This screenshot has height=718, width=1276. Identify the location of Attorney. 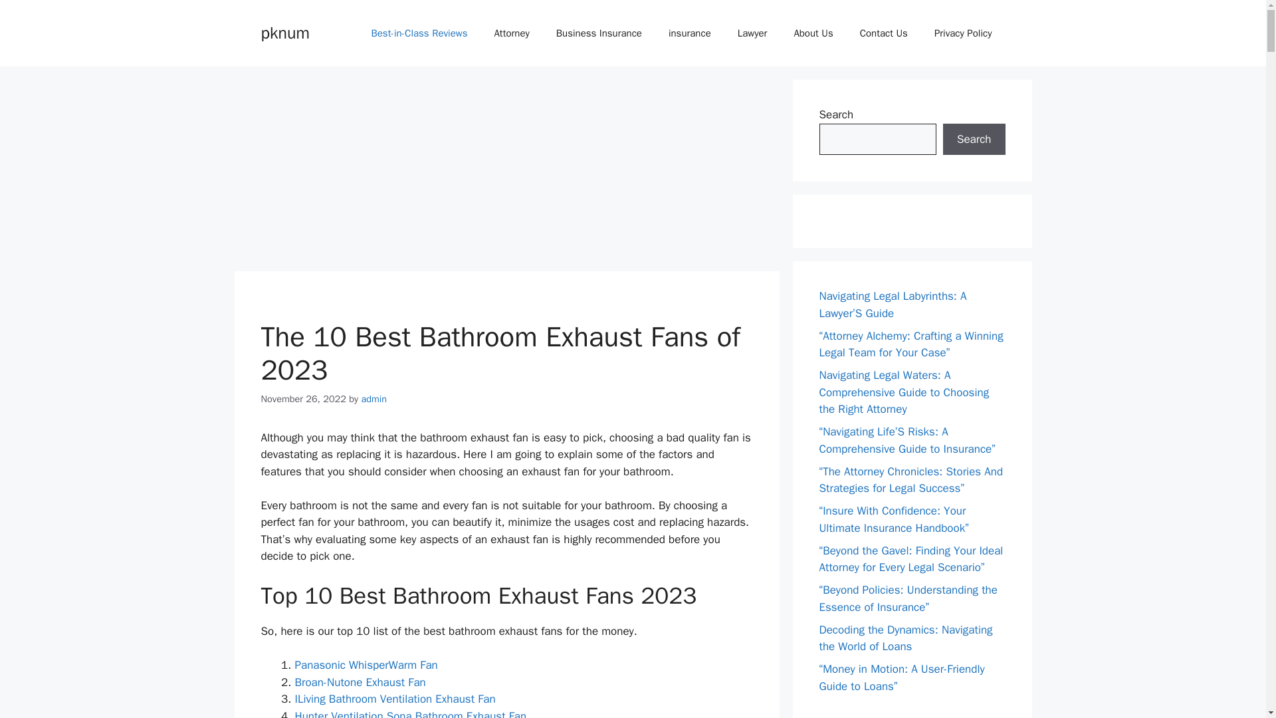
(512, 33).